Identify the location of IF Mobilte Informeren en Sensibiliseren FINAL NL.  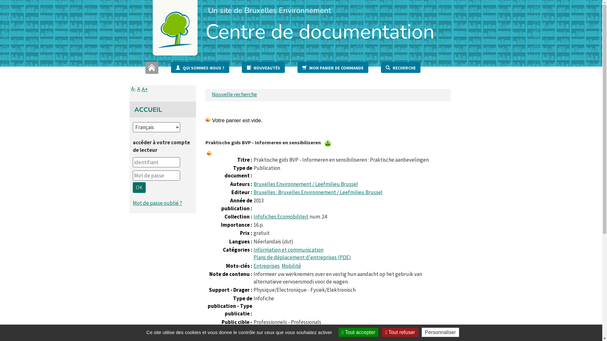
(328, 143).